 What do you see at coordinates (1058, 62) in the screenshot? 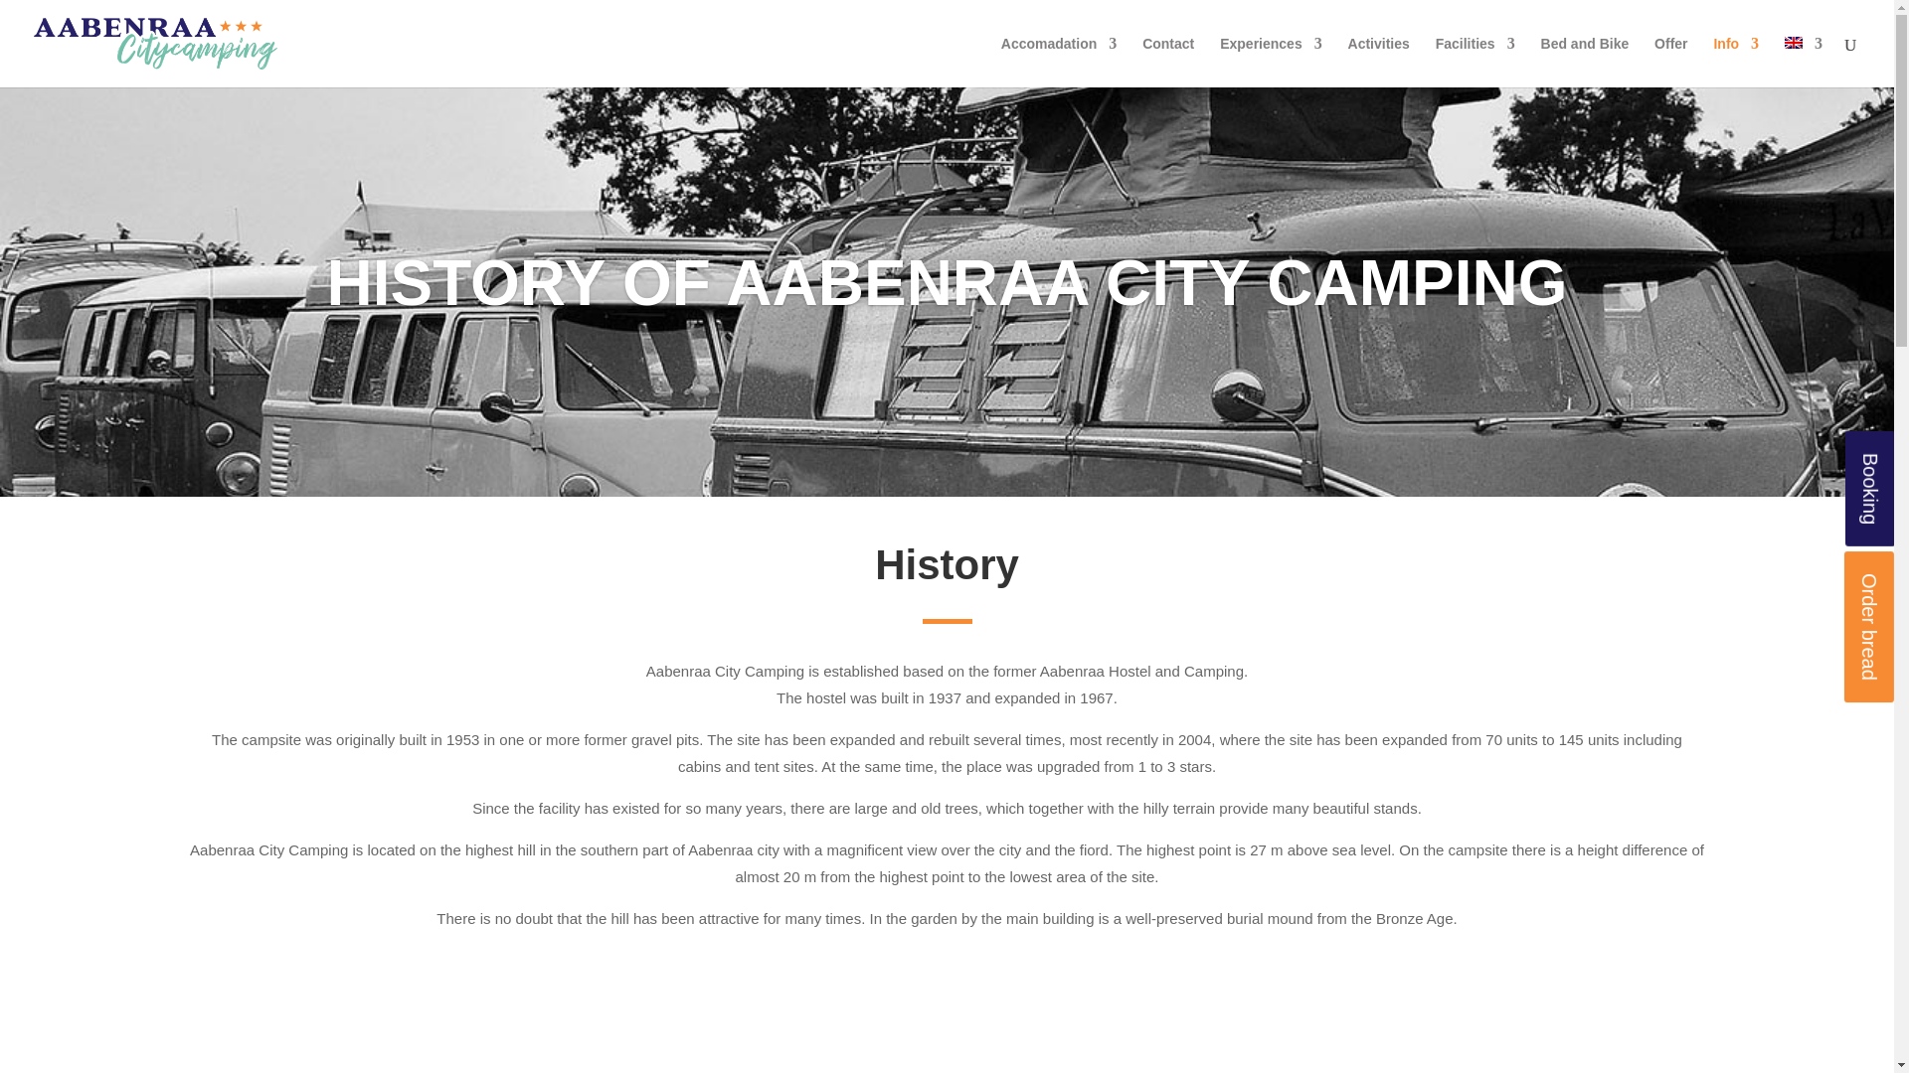
I see `Accomadation` at bounding box center [1058, 62].